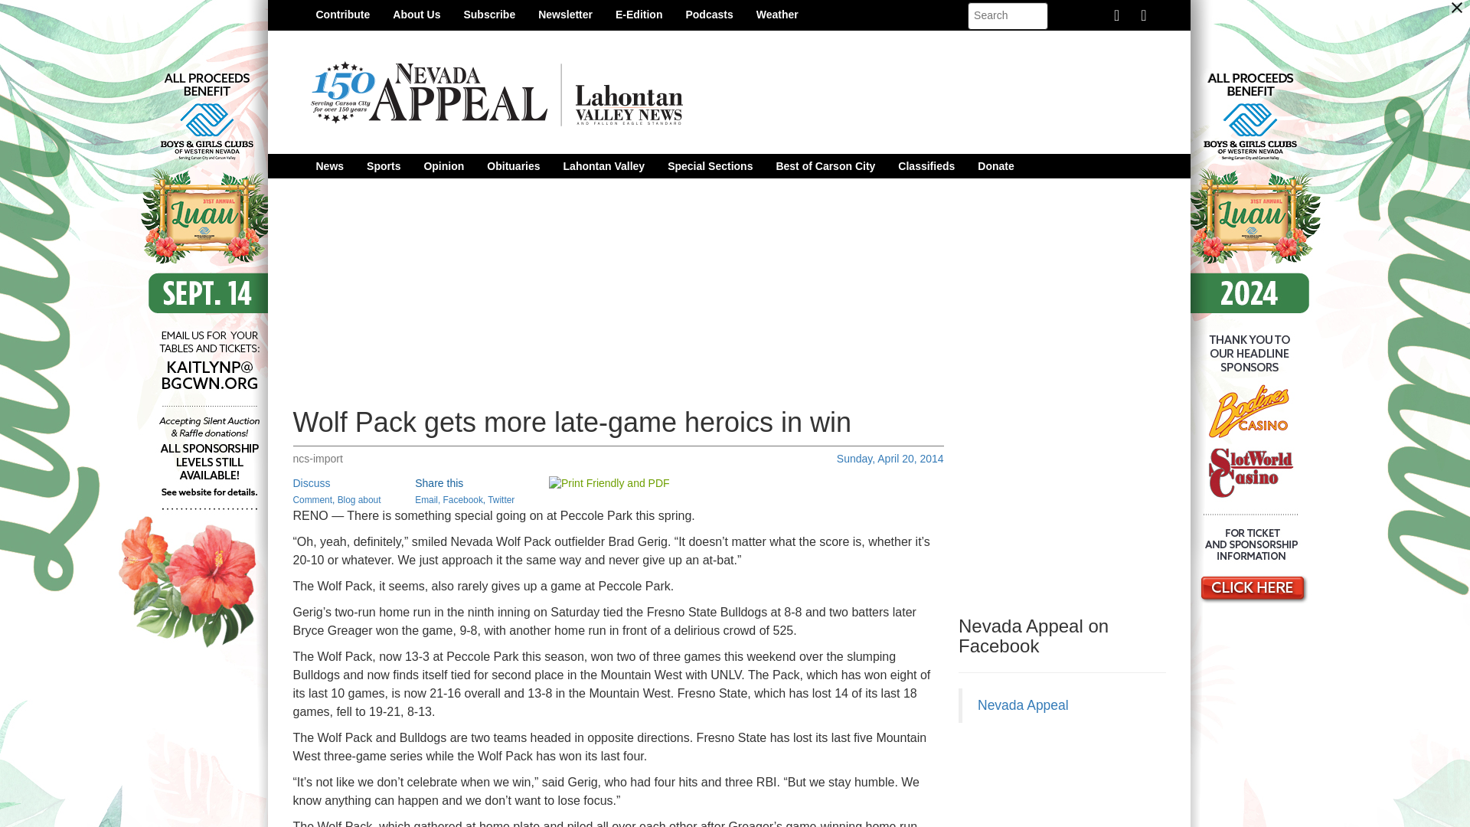 This screenshot has height=827, width=1470. What do you see at coordinates (488, 14) in the screenshot?
I see `Subscribe` at bounding box center [488, 14].